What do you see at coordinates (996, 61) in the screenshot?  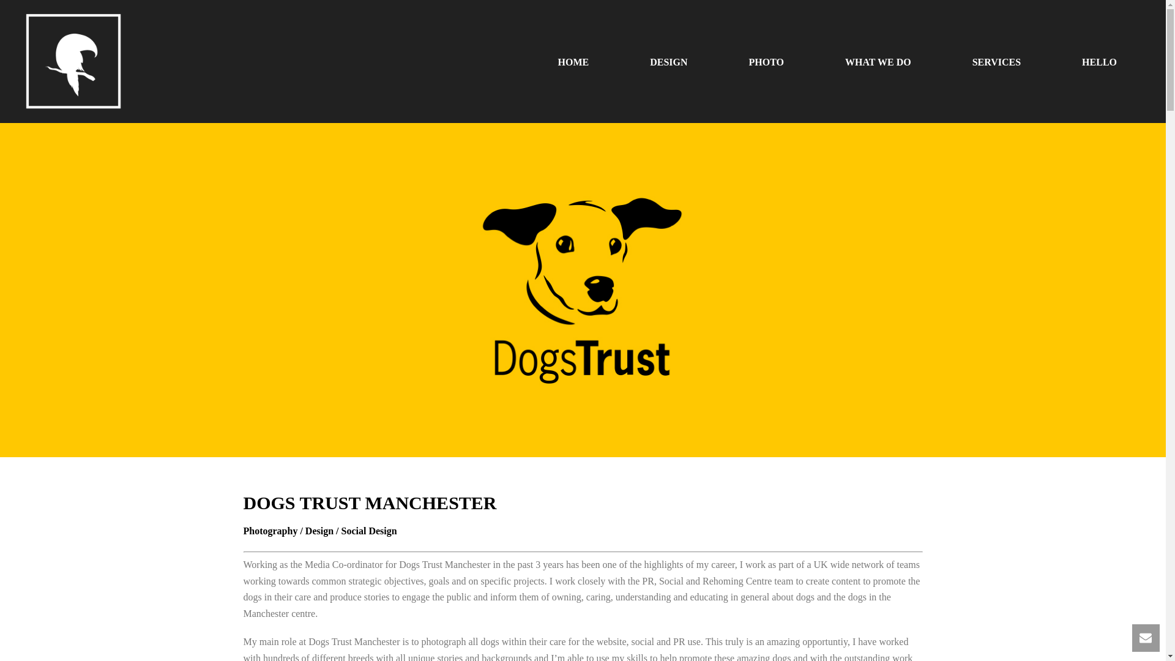 I see `SERVICES` at bounding box center [996, 61].